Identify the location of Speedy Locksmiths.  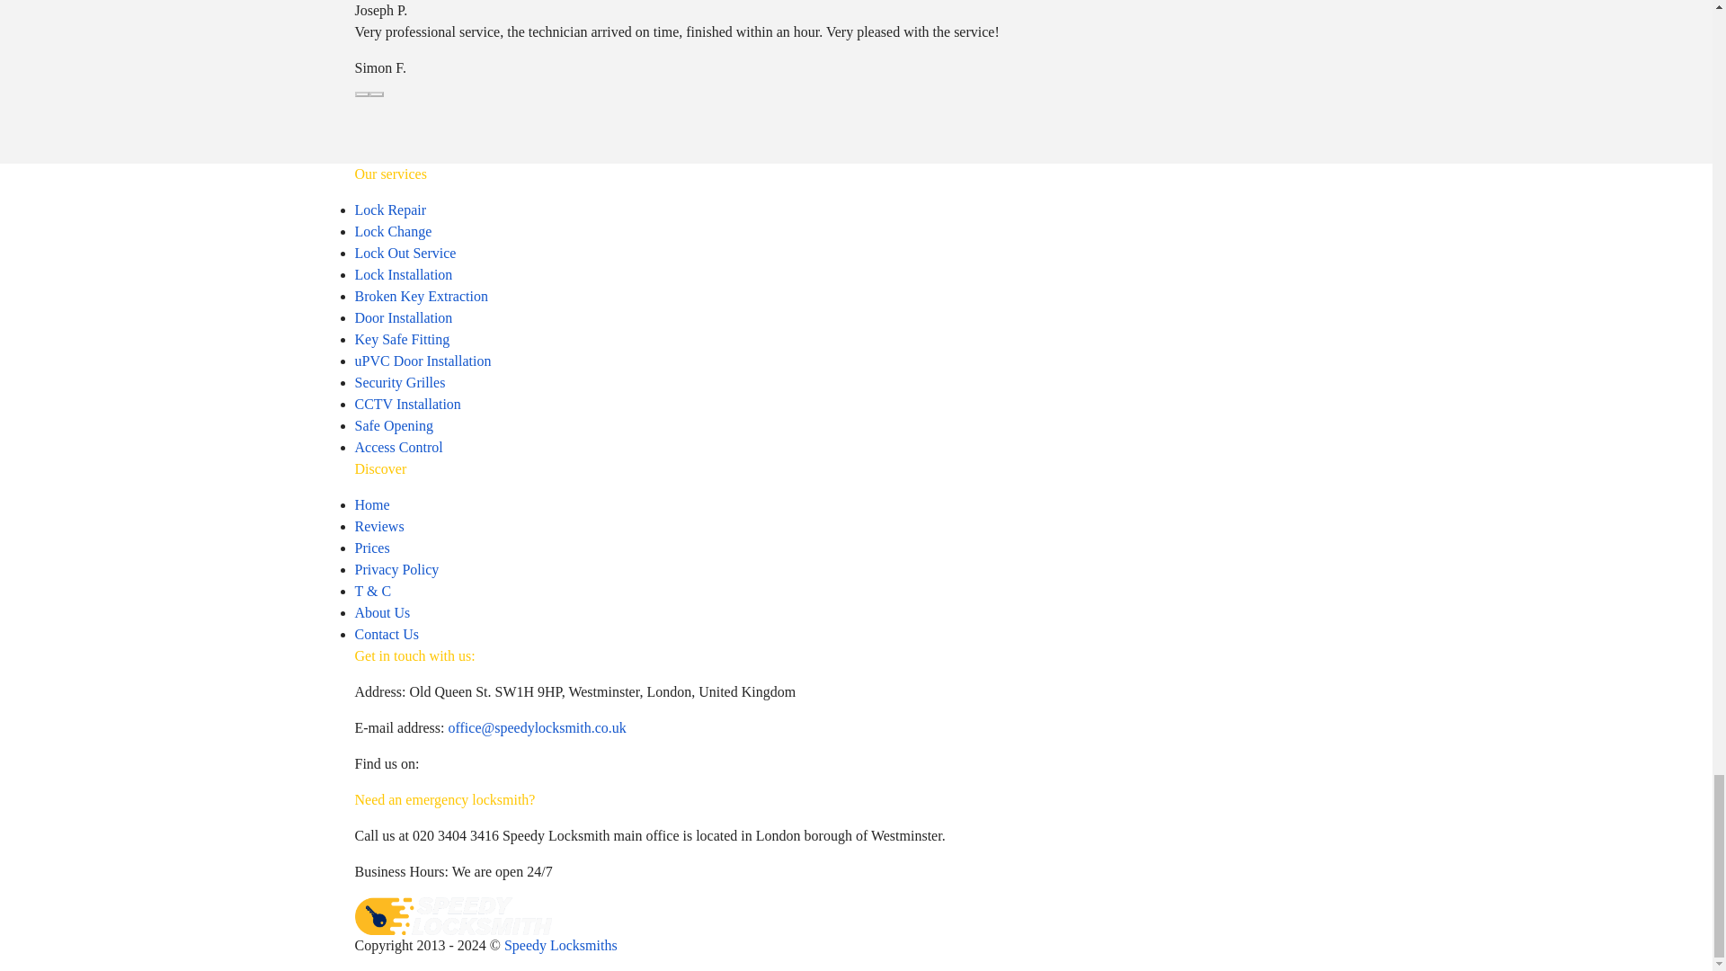
(561, 945).